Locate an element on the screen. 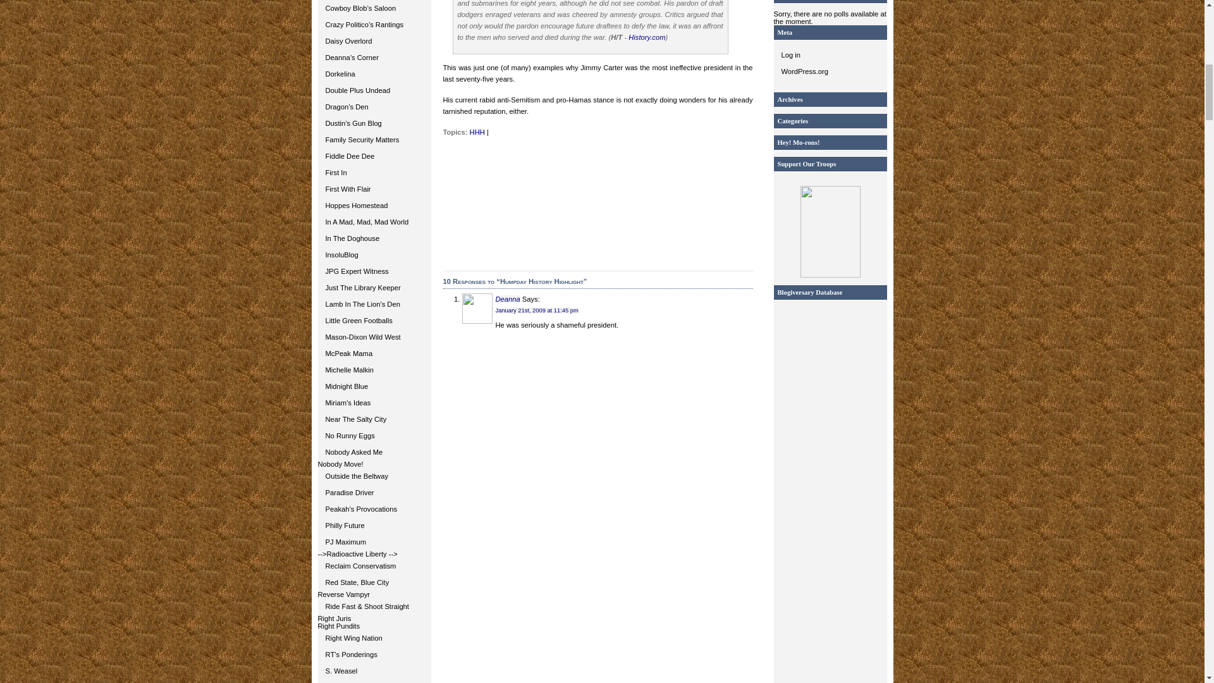  The Other Side Of Dorkelina is located at coordinates (374, 40).